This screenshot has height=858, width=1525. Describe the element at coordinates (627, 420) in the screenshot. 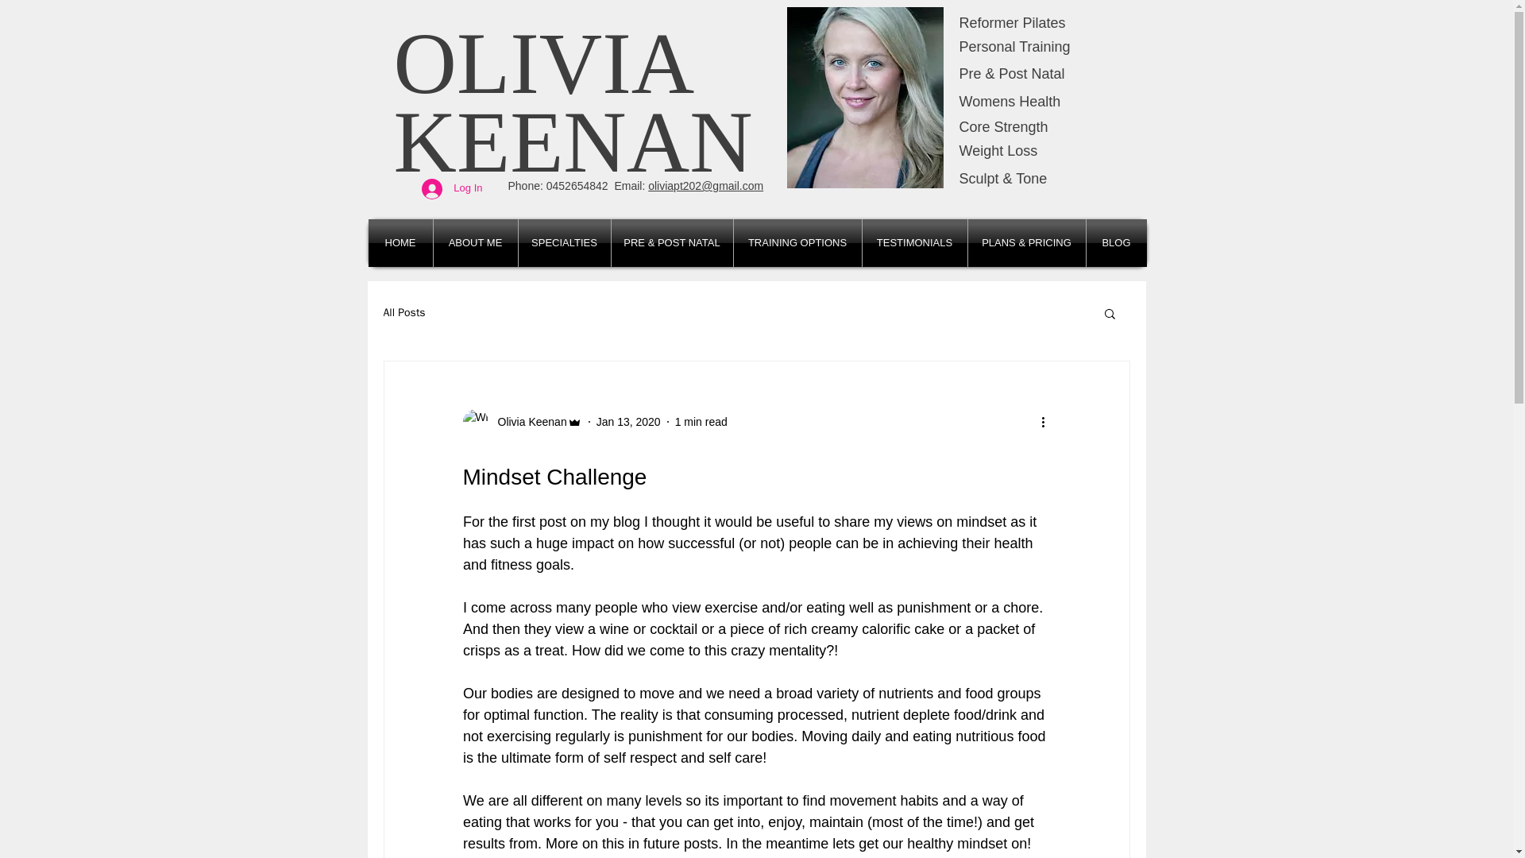

I see `Jan 13, 2020` at that location.